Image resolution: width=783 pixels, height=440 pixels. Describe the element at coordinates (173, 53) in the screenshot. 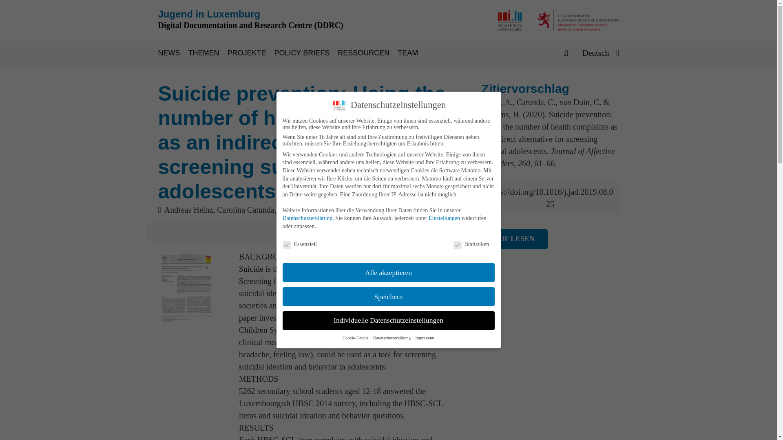

I see `NEWS` at that location.